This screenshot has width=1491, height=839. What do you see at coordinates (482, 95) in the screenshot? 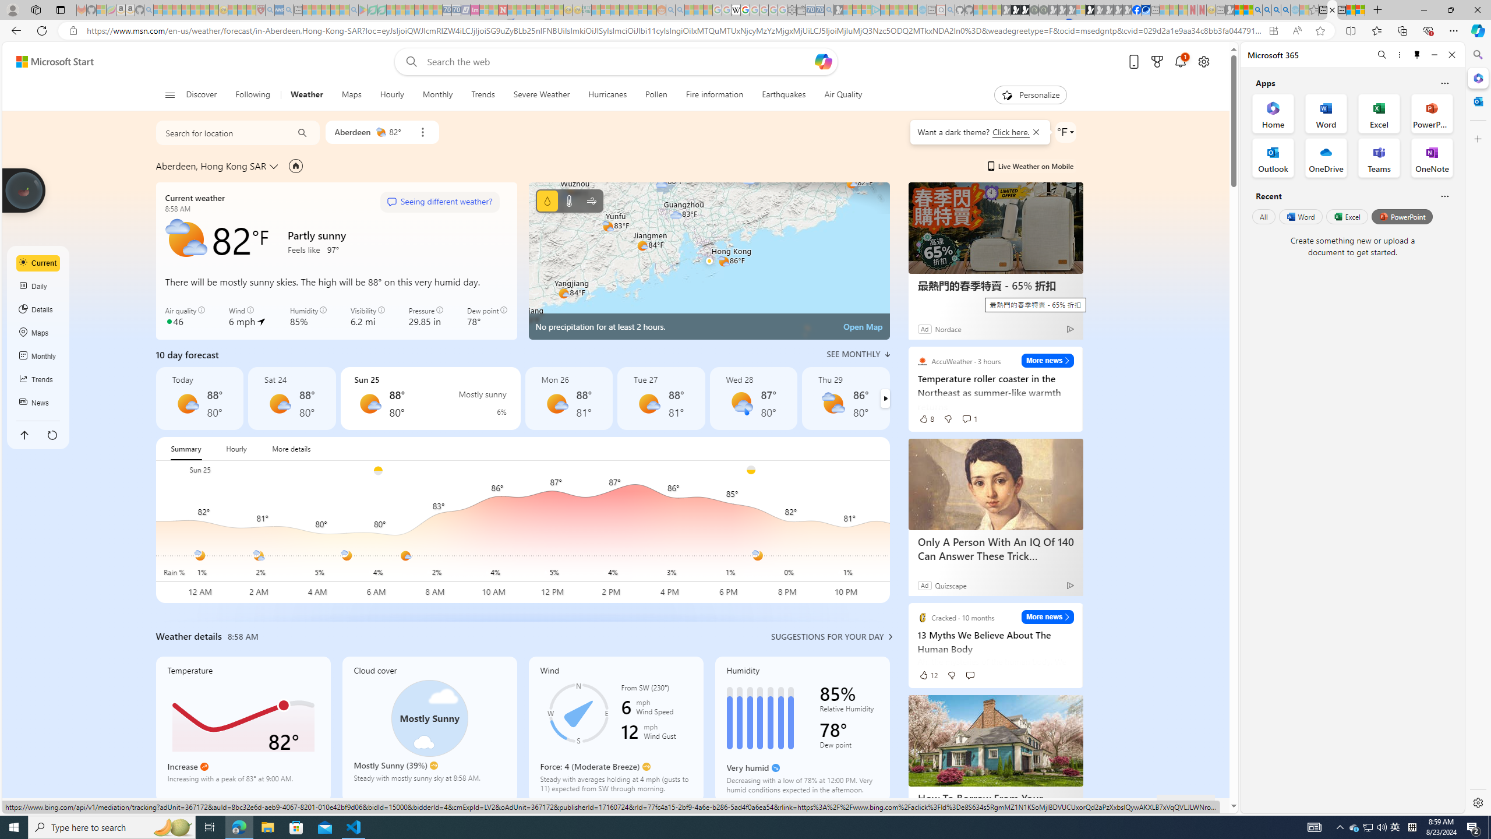
I see `Trends` at bounding box center [482, 95].